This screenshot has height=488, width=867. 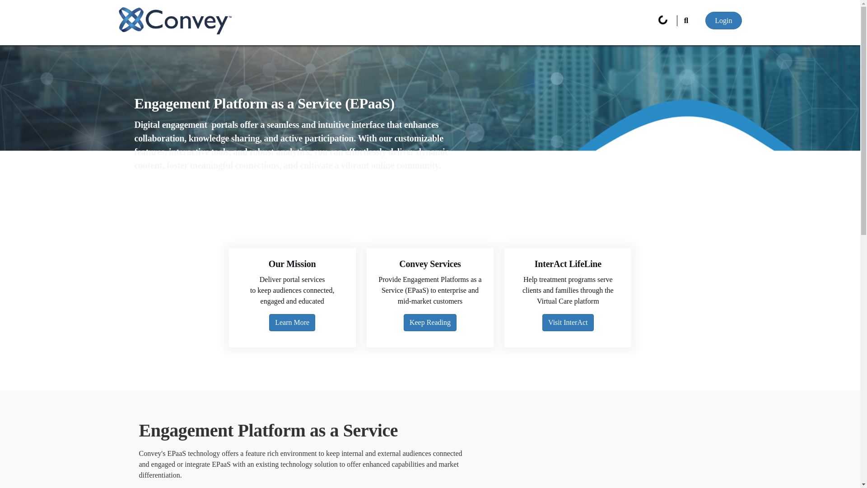 I want to click on Login, so click(x=723, y=20).